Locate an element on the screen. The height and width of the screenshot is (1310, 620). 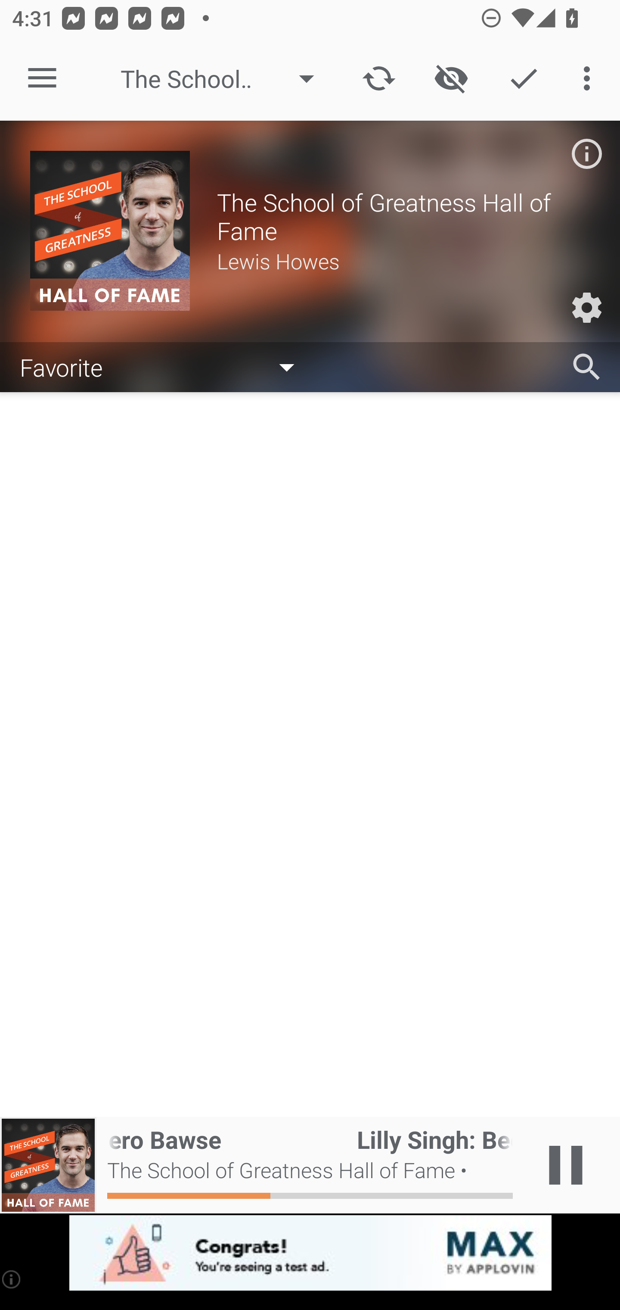
Action Mode is located at coordinates (524, 78).